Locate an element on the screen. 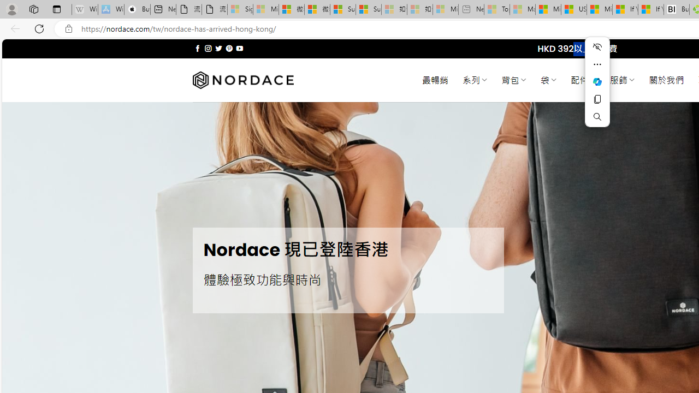 This screenshot has width=699, height=393. Microsoft account | Account Checkup - Sleeping is located at coordinates (445, 10).